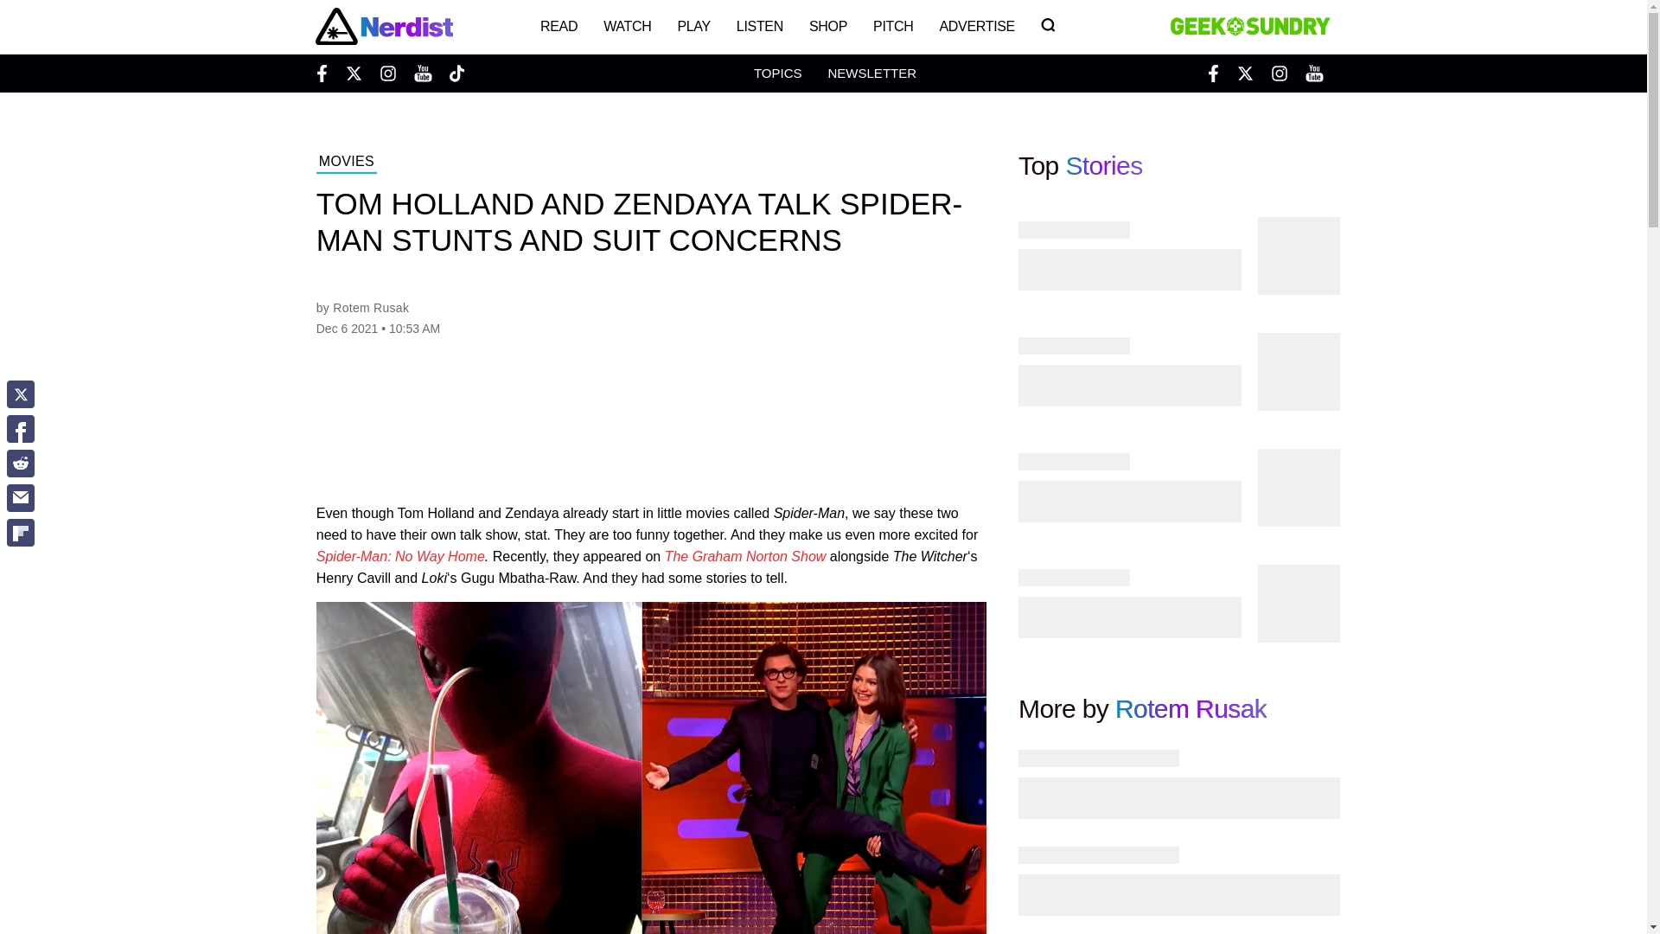 Image resolution: width=1660 pixels, height=934 pixels. Describe the element at coordinates (1245, 73) in the screenshot. I see `Twitter Geek and Sundry` at that location.